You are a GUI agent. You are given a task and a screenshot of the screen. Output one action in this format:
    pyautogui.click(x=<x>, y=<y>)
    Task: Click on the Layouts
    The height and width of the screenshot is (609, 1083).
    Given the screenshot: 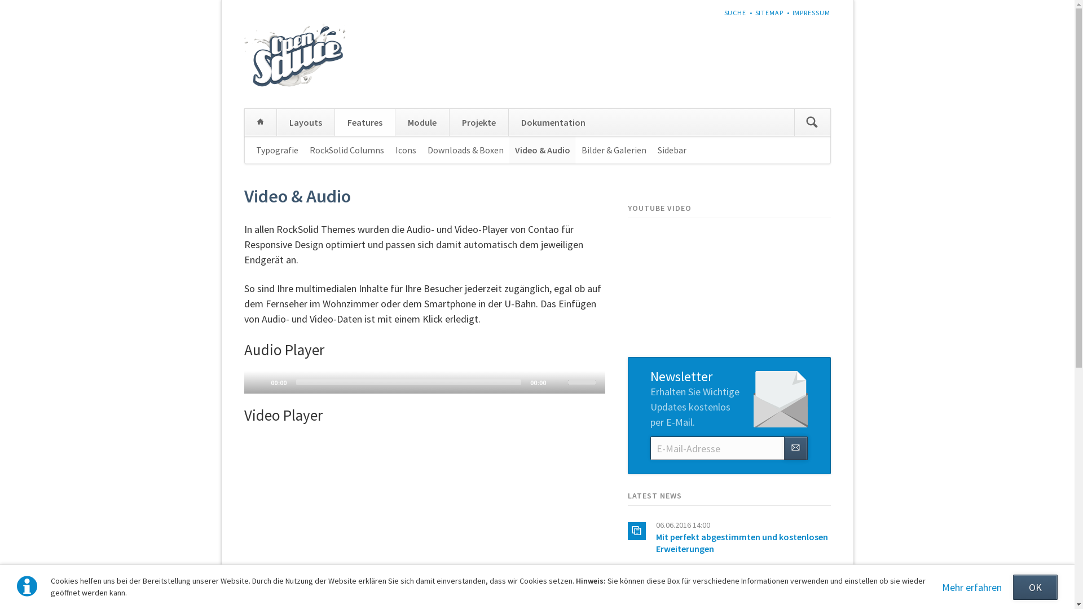 What is the action you would take?
    pyautogui.click(x=305, y=122)
    